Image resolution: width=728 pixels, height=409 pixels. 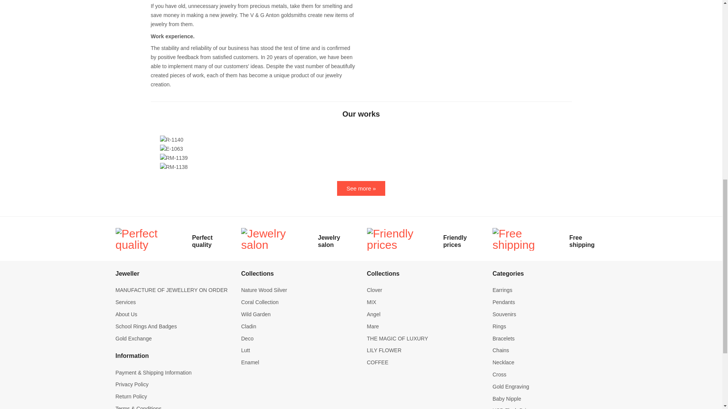 What do you see at coordinates (171, 149) in the screenshot?
I see `	E-1063` at bounding box center [171, 149].